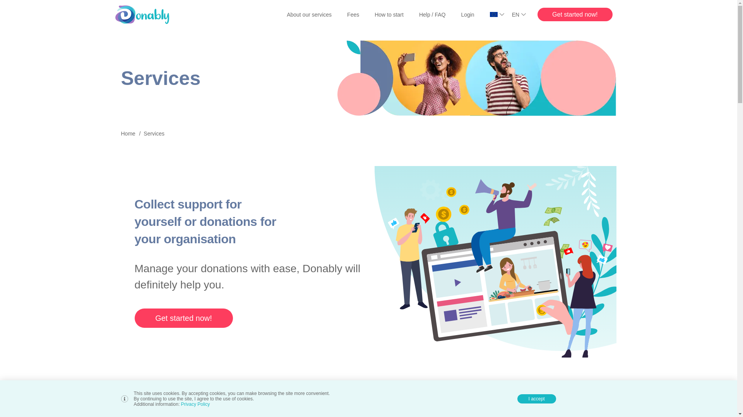 This screenshot has width=743, height=417. I want to click on Get started now!, so click(575, 15).